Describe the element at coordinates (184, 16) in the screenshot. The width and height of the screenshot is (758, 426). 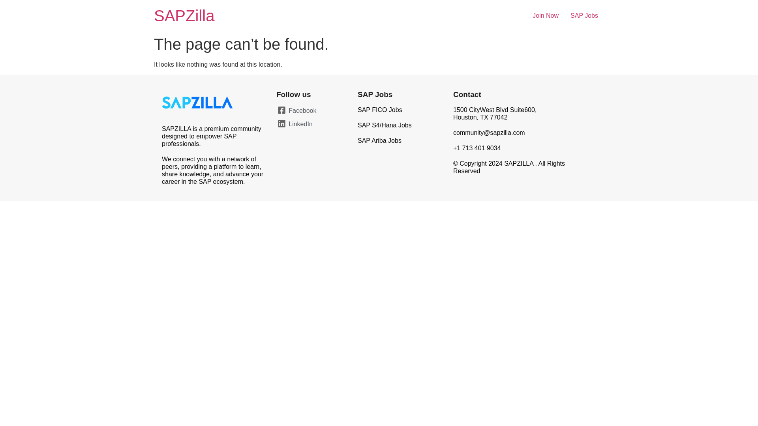
I see `Home` at that location.